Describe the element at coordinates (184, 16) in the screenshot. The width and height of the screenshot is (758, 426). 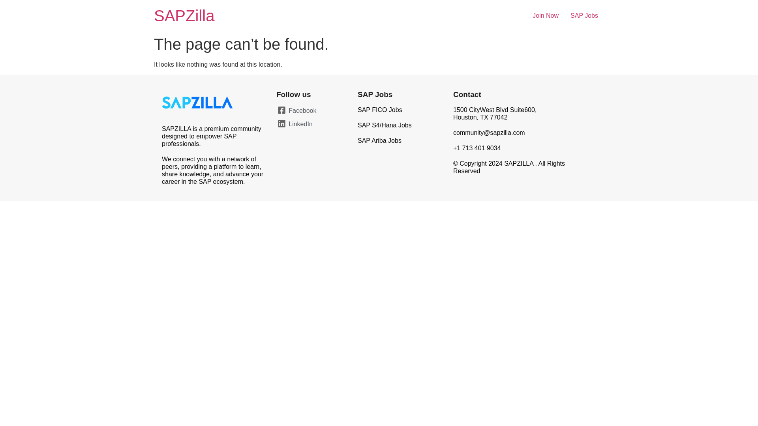
I see `Home` at that location.